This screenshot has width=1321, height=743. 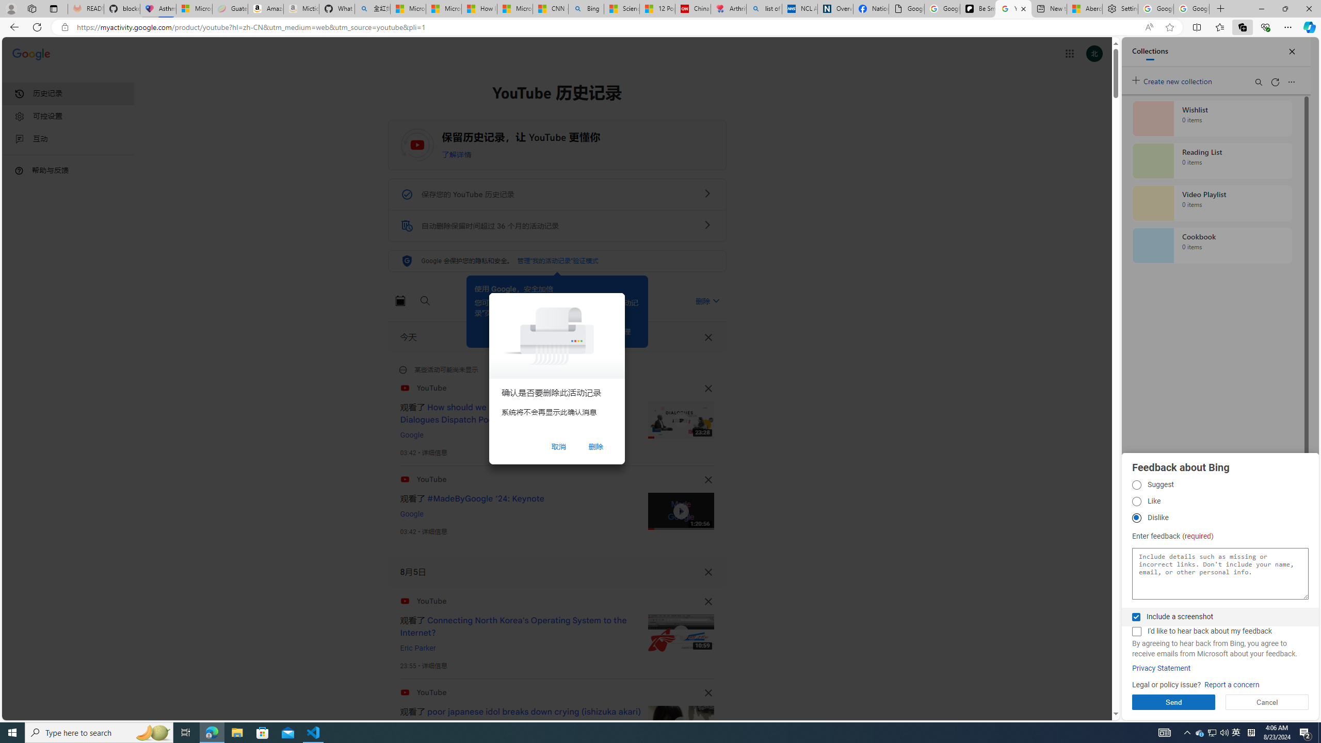 I want to click on Privacy Statement, so click(x=1162, y=669).